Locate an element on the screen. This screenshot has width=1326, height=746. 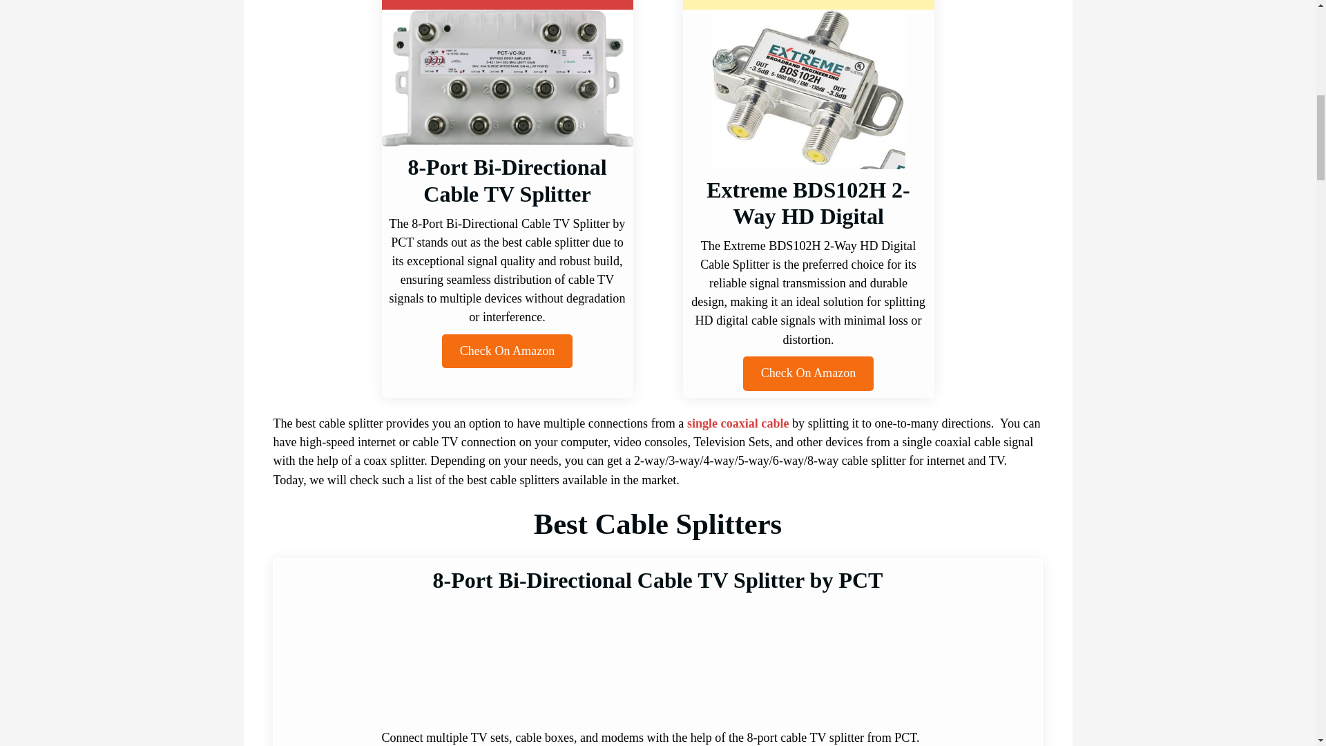
Check On Amazon is located at coordinates (808, 373).